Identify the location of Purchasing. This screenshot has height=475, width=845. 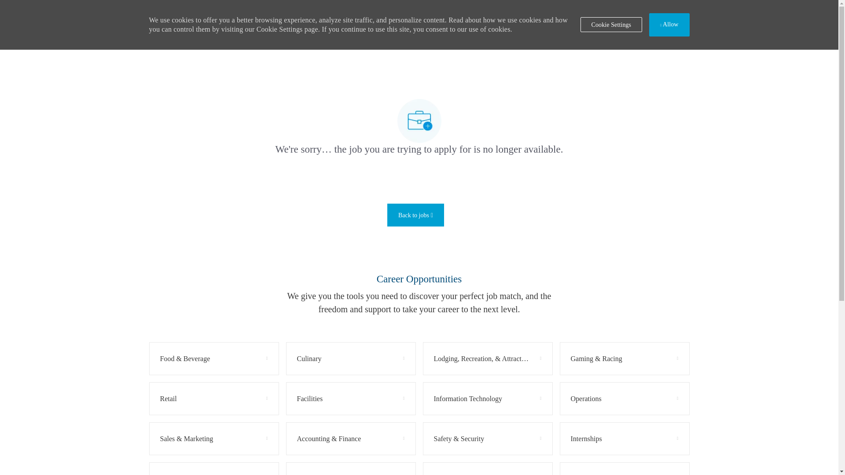
(488, 468).